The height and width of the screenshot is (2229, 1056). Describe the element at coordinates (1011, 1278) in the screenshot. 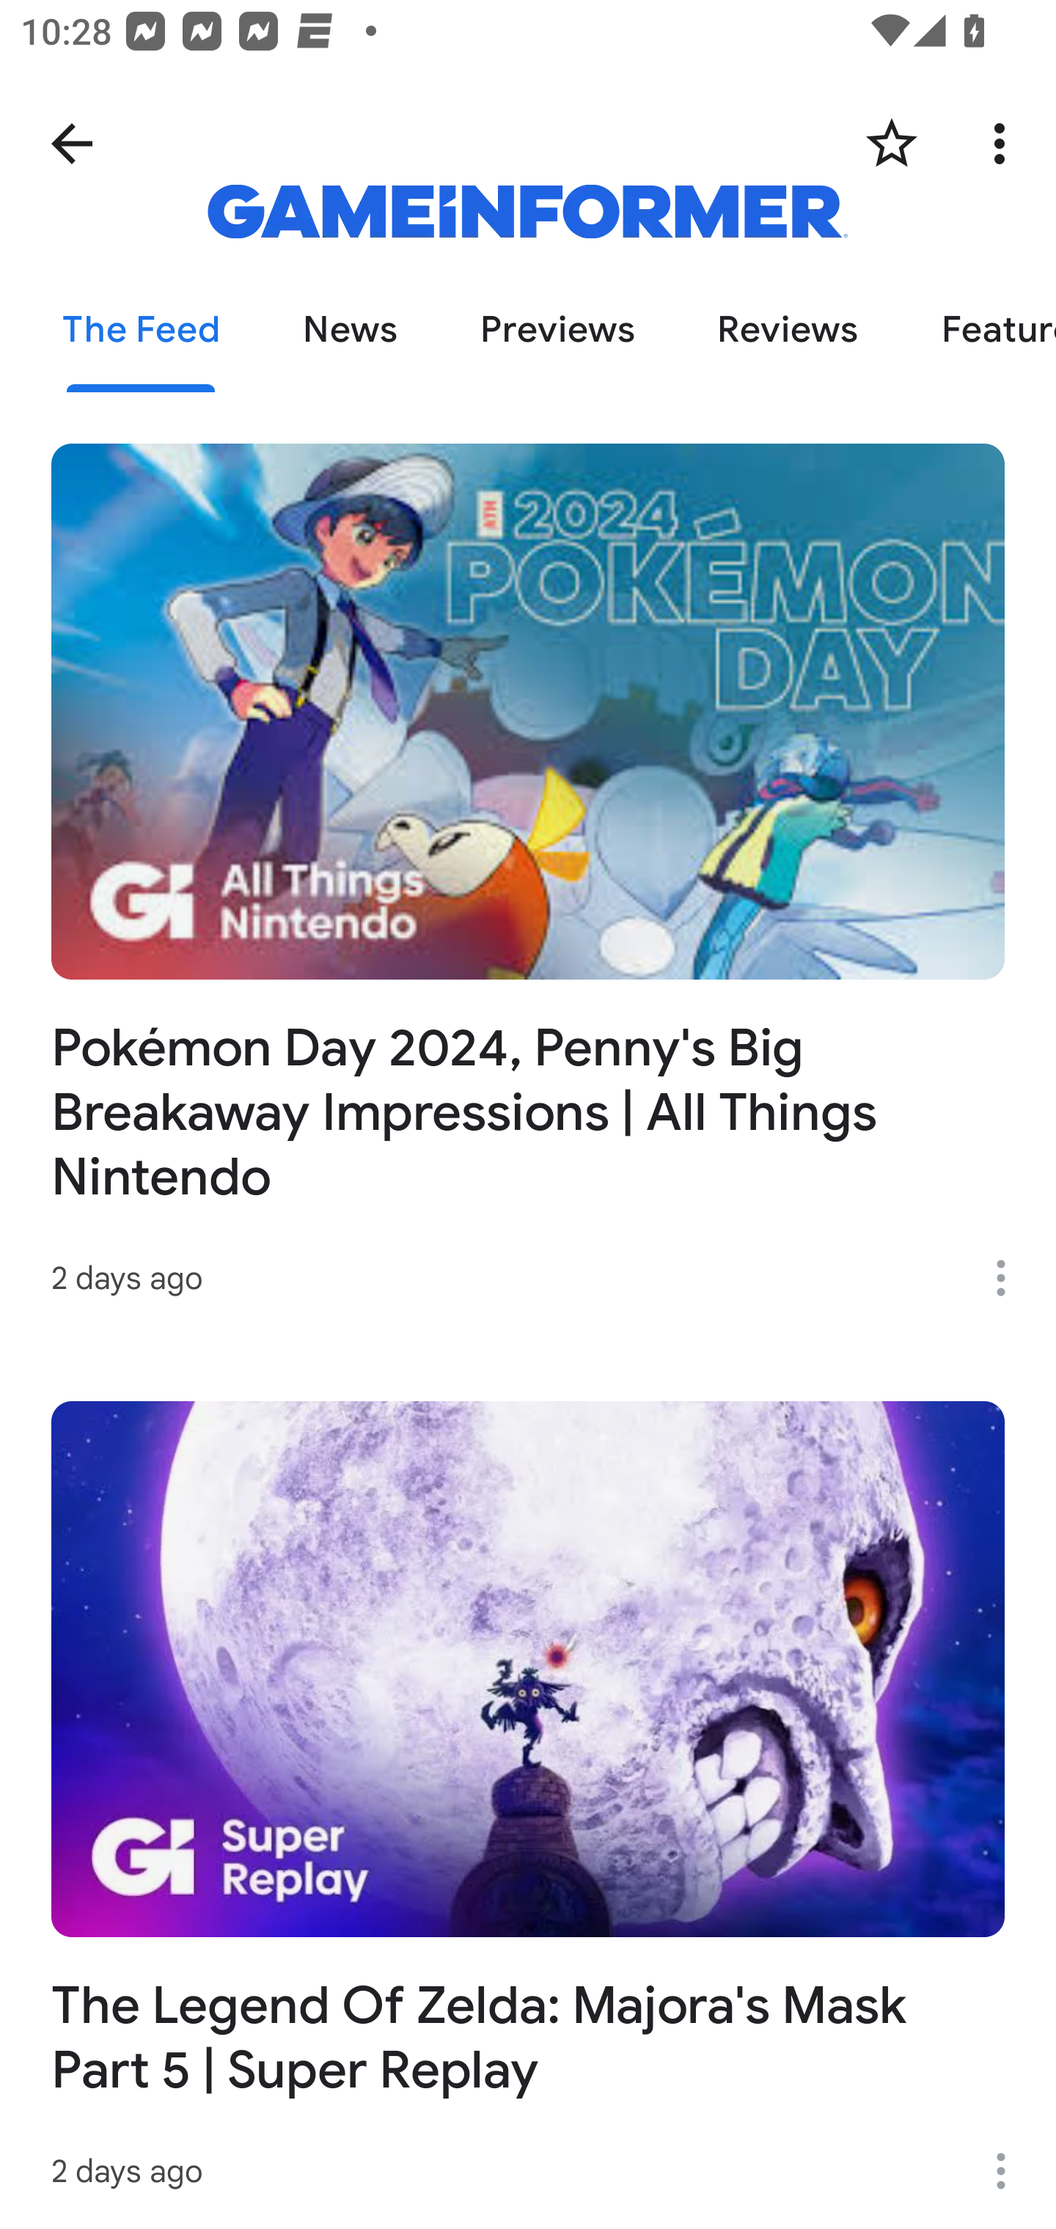

I see `More options` at that location.